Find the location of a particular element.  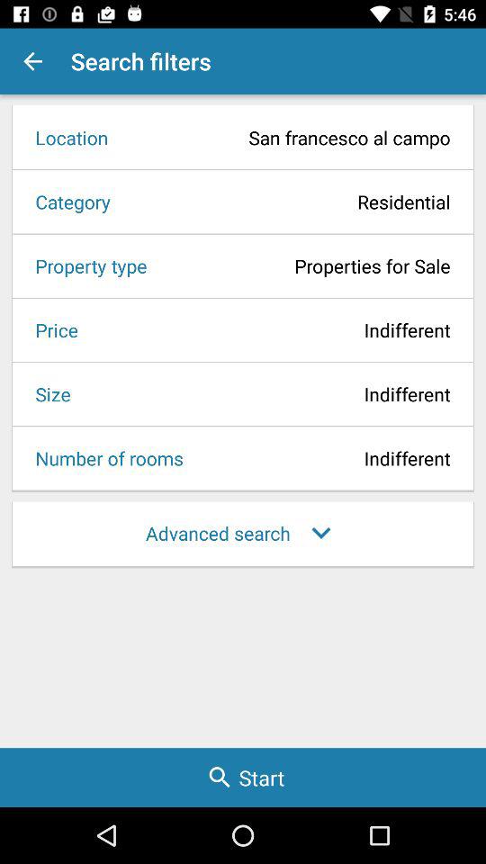

choose icon next to residential item is located at coordinates (67, 202).